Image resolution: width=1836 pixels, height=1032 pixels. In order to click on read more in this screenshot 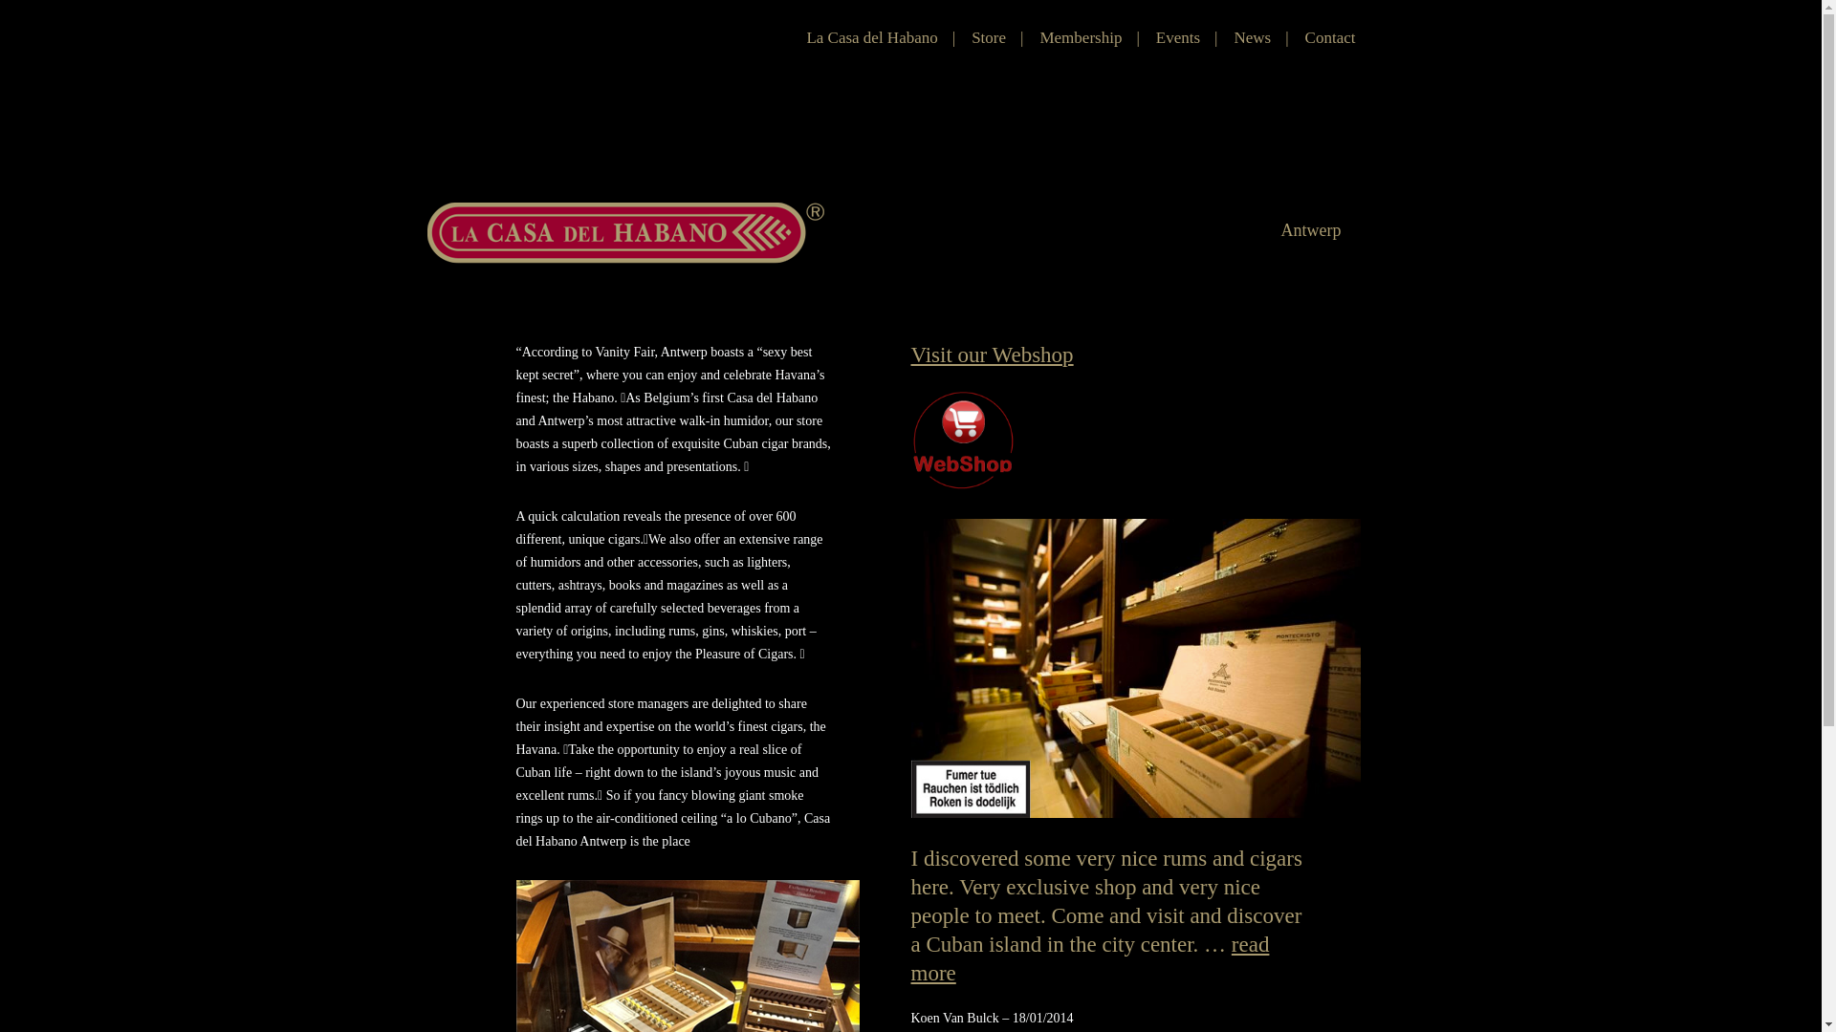, I will do `click(1090, 959)`.